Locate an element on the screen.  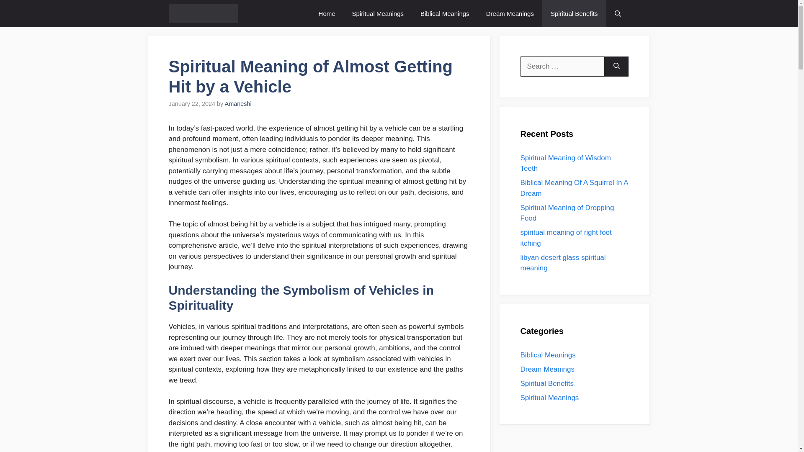
Search for: is located at coordinates (562, 66).